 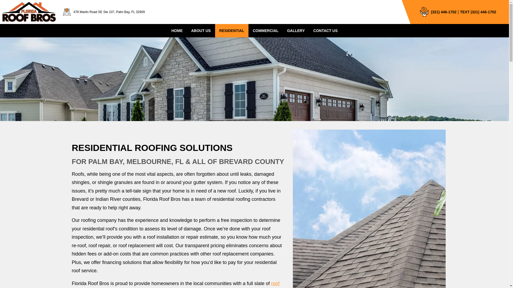 I want to click on GALLERY, so click(x=296, y=31).